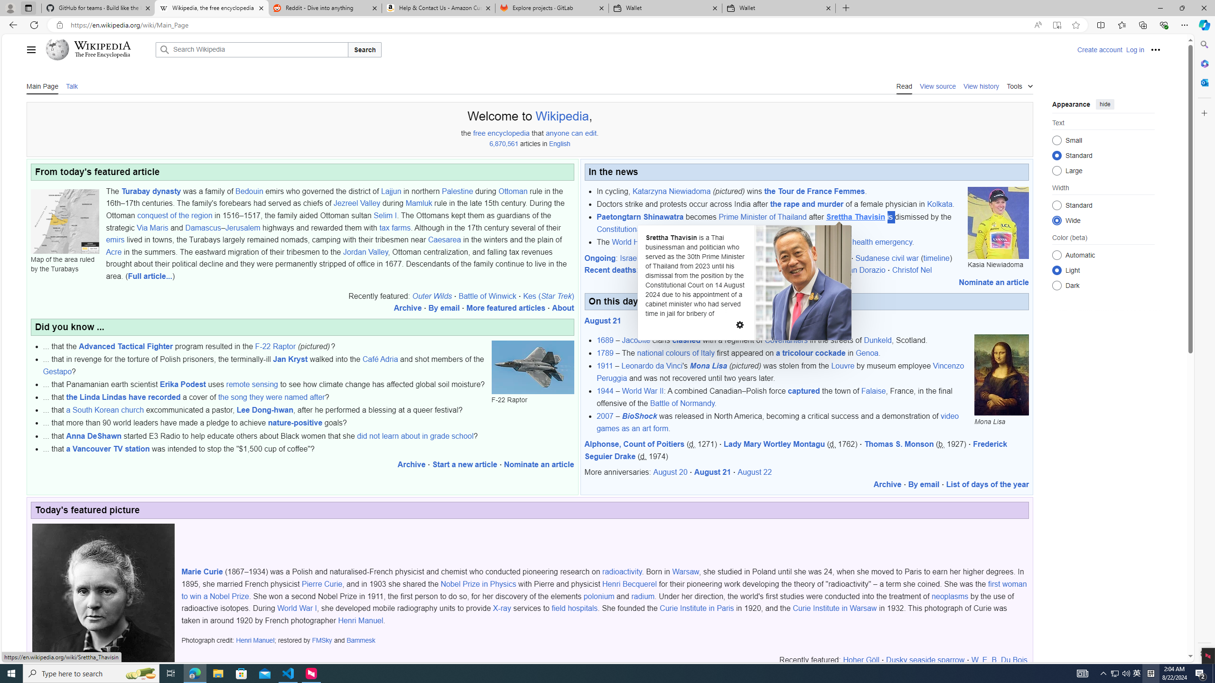 Image resolution: width=1215 pixels, height=683 pixels. What do you see at coordinates (605, 416) in the screenshot?
I see `2007` at bounding box center [605, 416].